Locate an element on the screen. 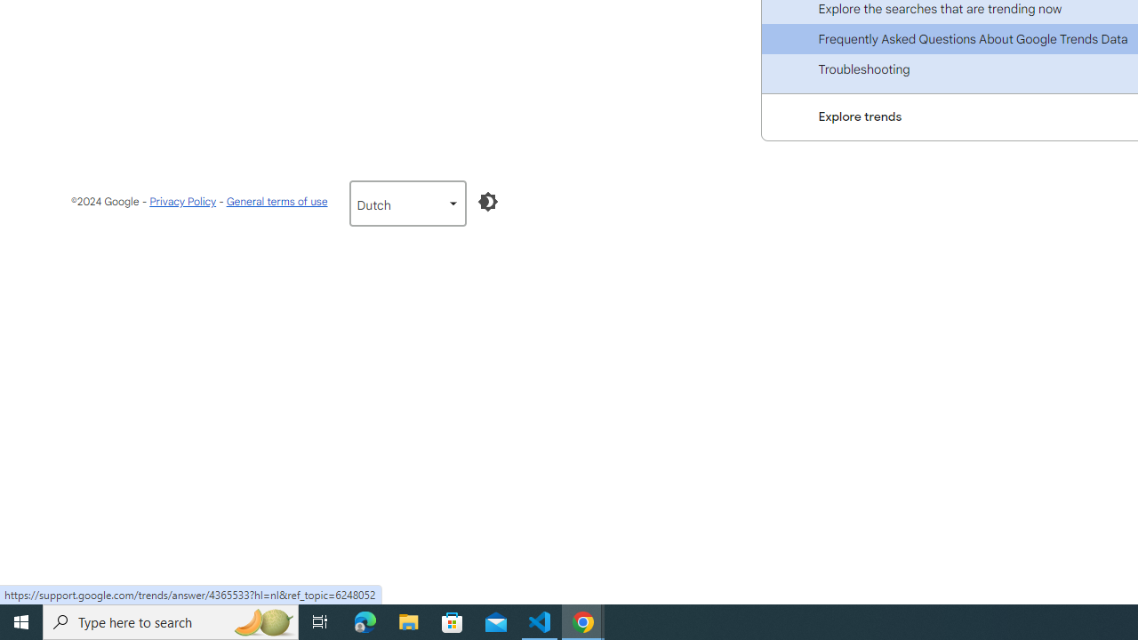 The image size is (1138, 640). Enable dark mode is located at coordinates (487, 202).